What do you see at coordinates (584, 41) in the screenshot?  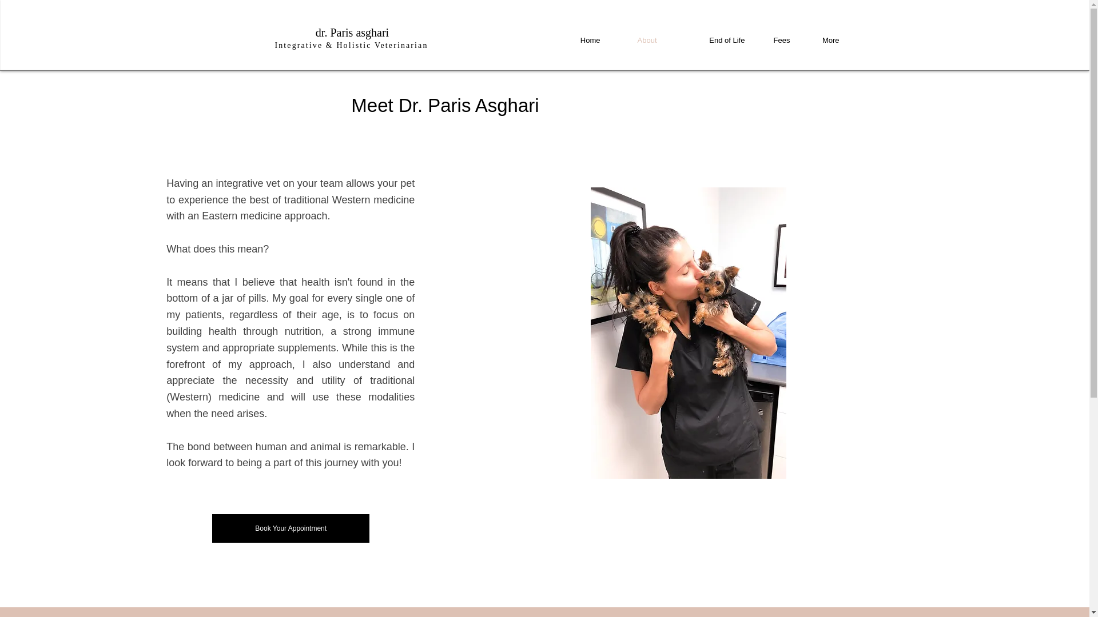 I see `Home` at bounding box center [584, 41].